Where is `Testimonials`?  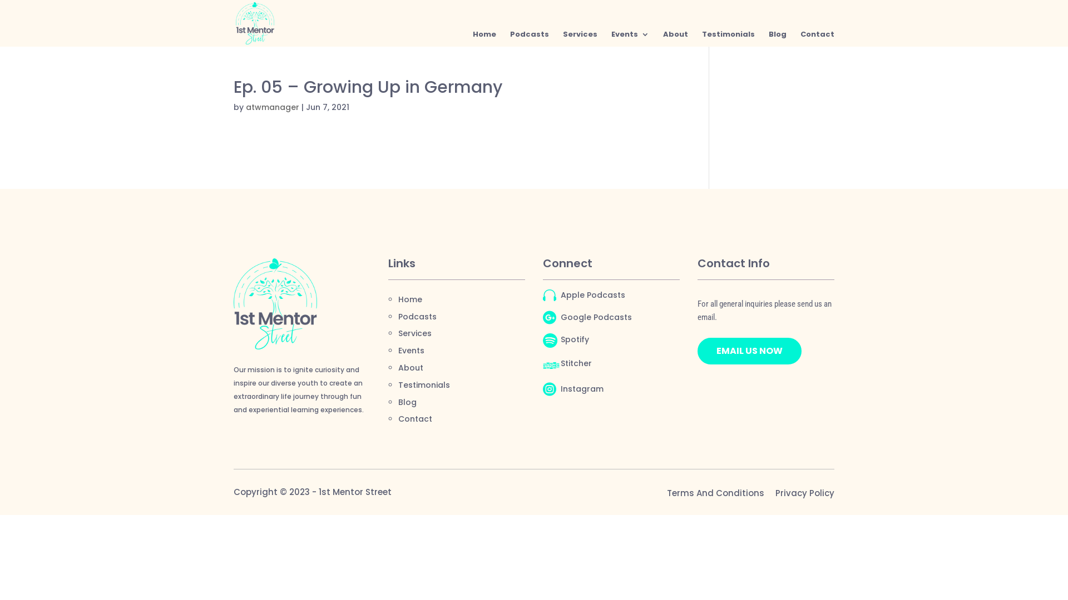 Testimonials is located at coordinates (729, 39).